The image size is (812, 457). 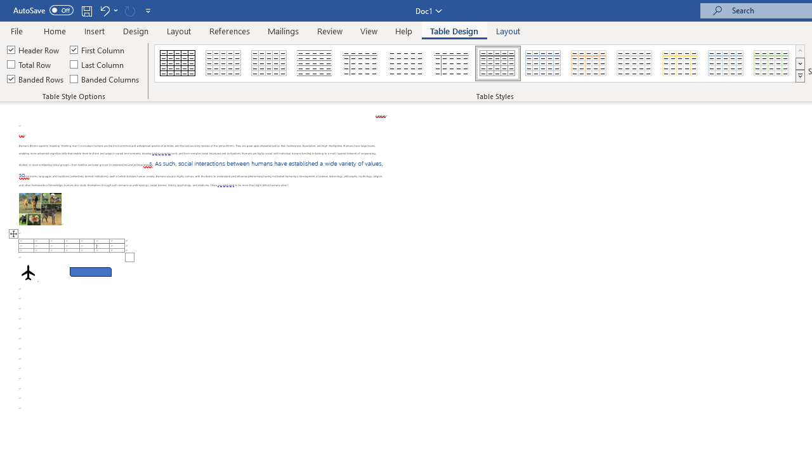 I want to click on Plain Table 2, so click(x=315, y=63).